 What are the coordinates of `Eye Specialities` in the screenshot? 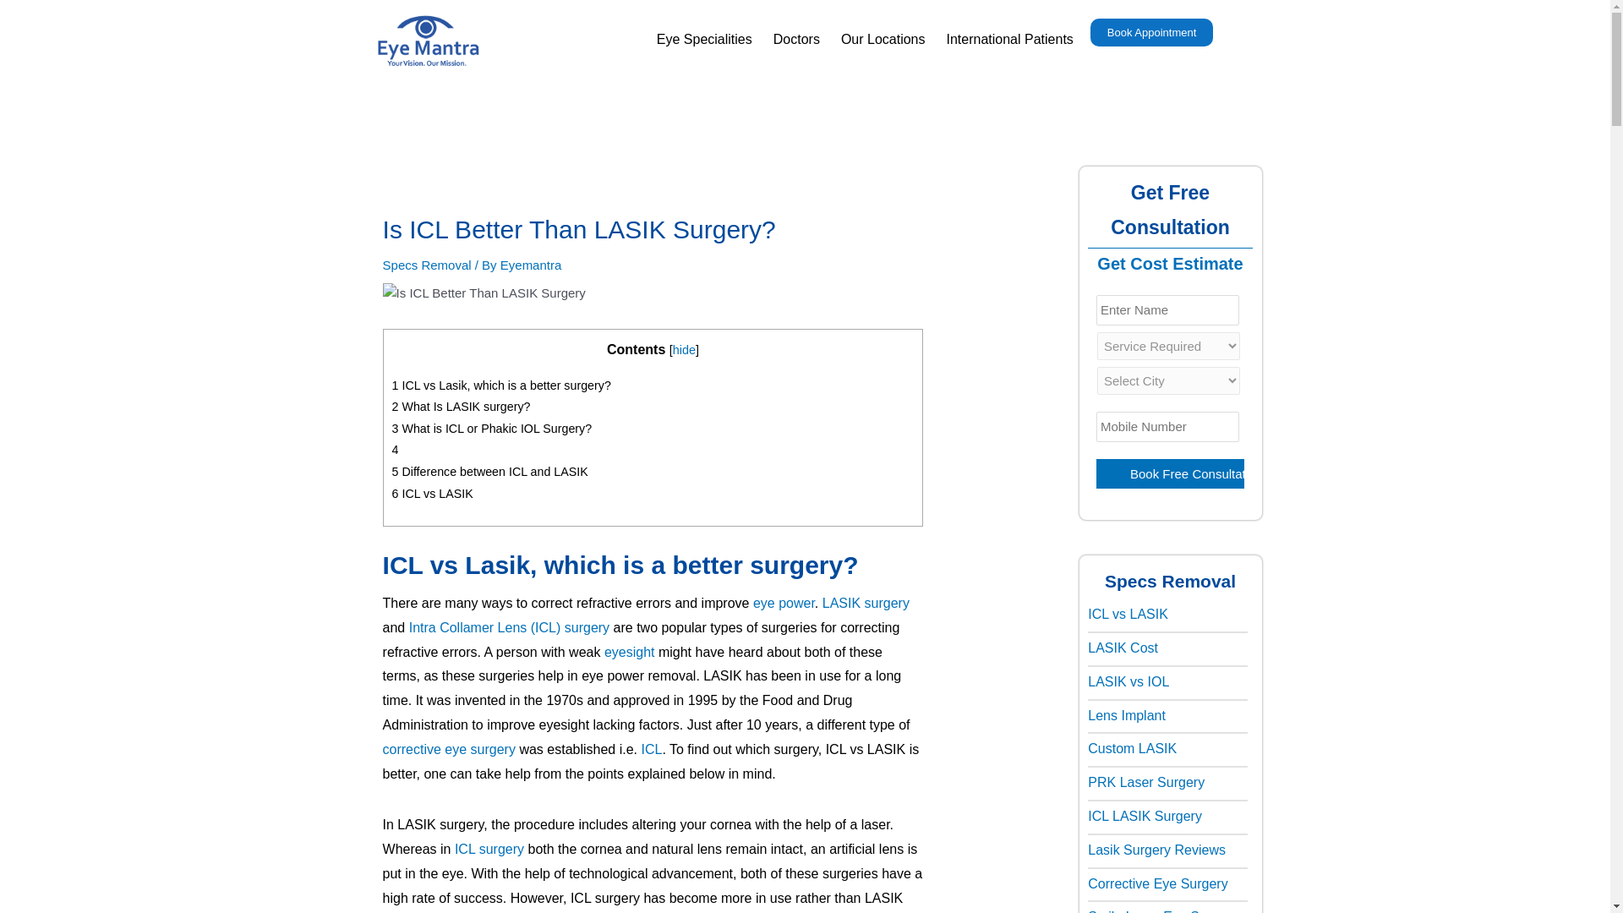 It's located at (705, 39).